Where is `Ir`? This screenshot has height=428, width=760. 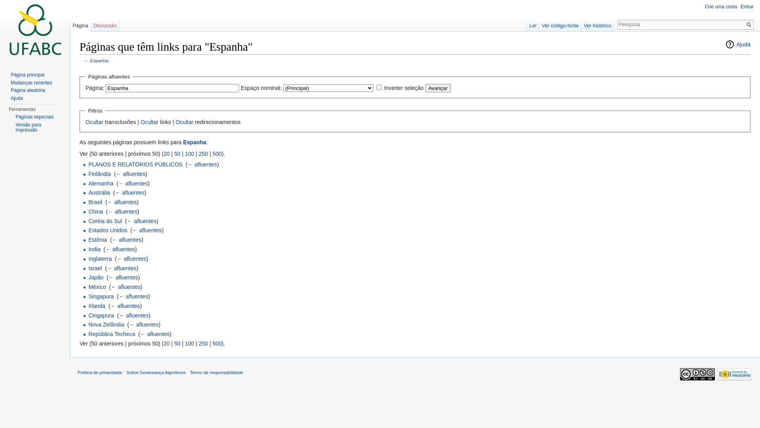 Ir is located at coordinates (749, 25).